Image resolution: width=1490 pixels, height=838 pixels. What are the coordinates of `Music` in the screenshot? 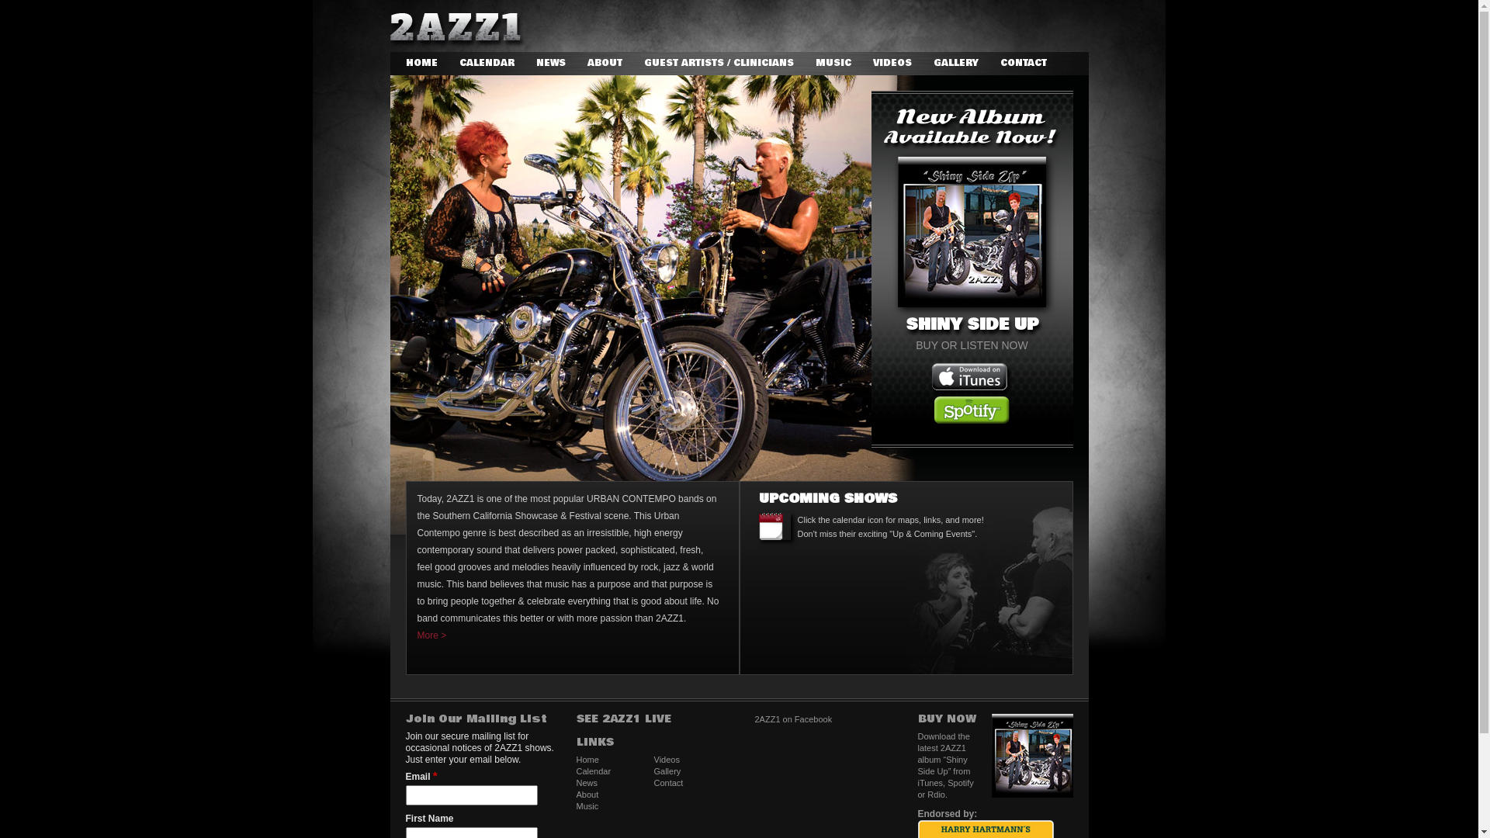 It's located at (587, 806).